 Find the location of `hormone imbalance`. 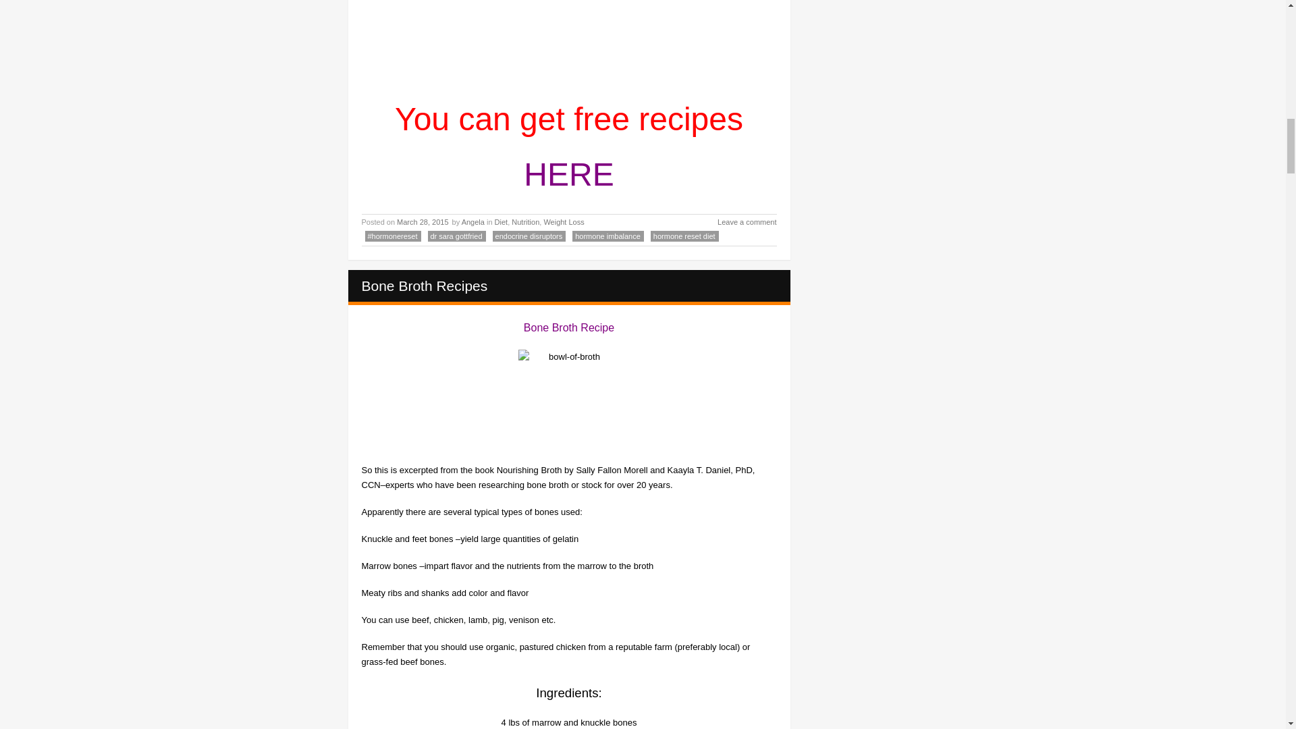

hormone imbalance is located at coordinates (608, 236).